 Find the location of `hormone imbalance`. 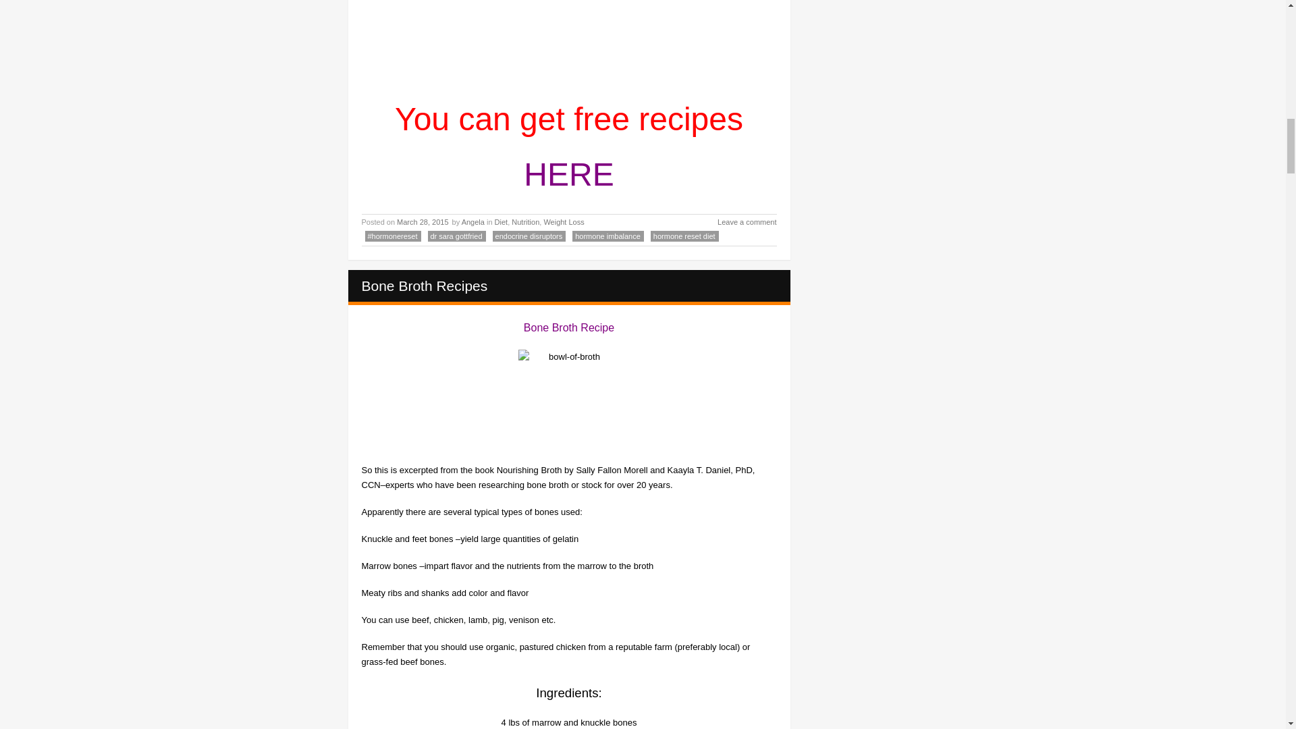

hormone imbalance is located at coordinates (608, 236).